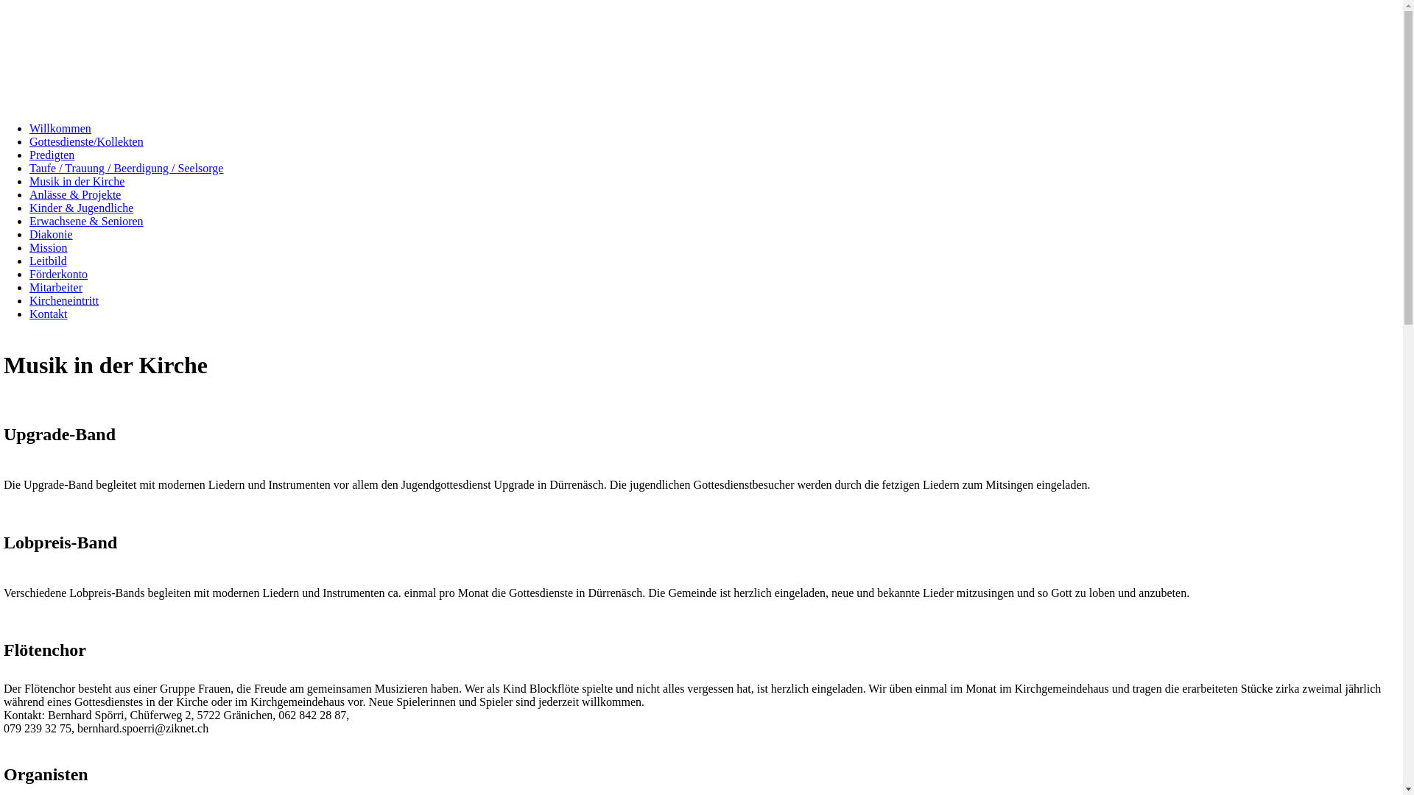 This screenshot has width=1414, height=795. What do you see at coordinates (49, 261) in the screenshot?
I see `Leitbild` at bounding box center [49, 261].